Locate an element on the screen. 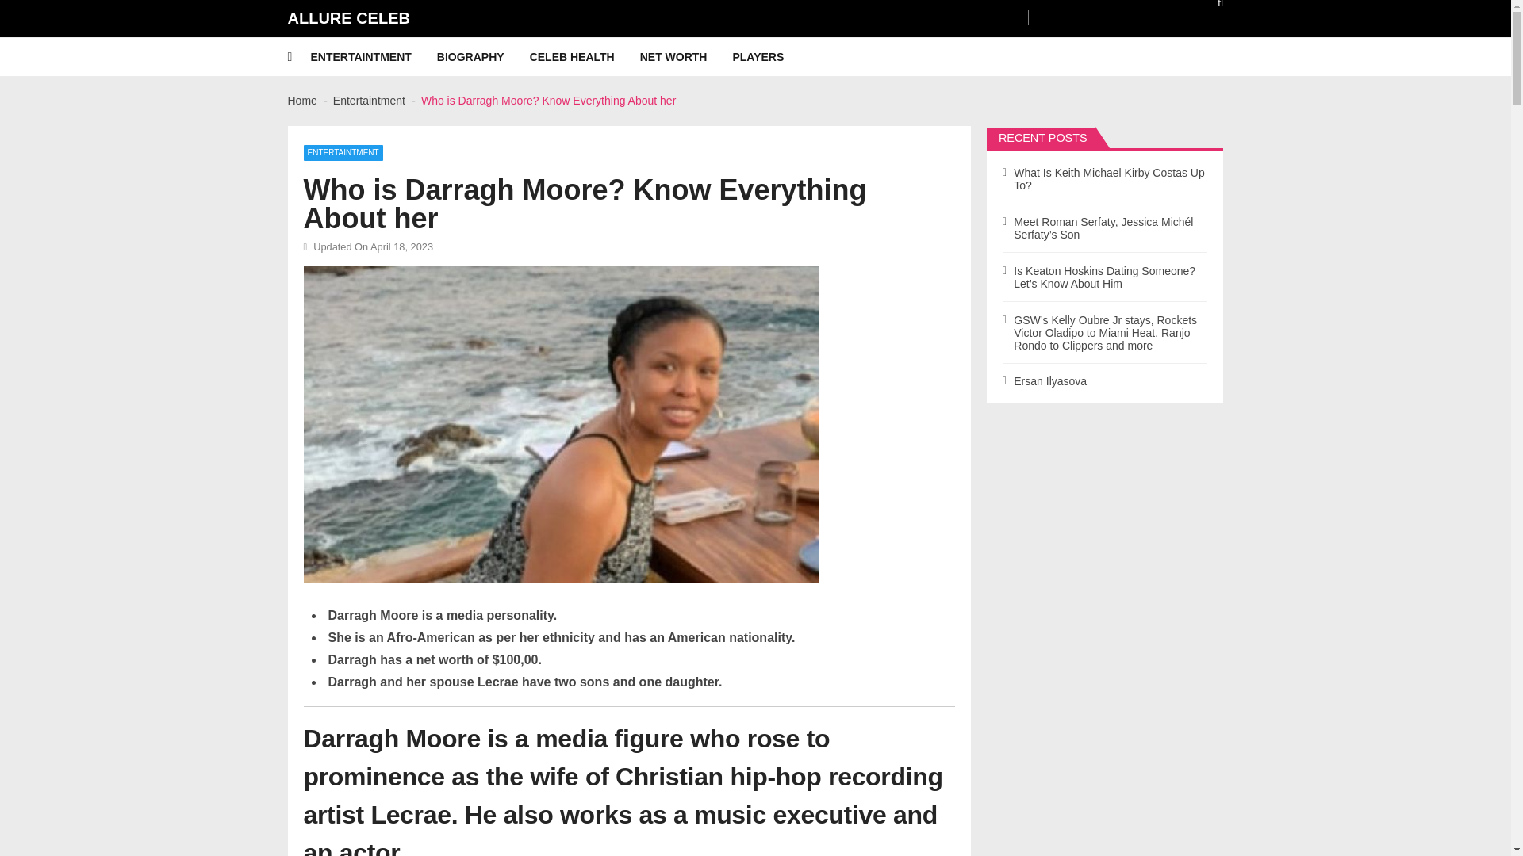 This screenshot has width=1523, height=856. ALLURE CELEB is located at coordinates (348, 17).